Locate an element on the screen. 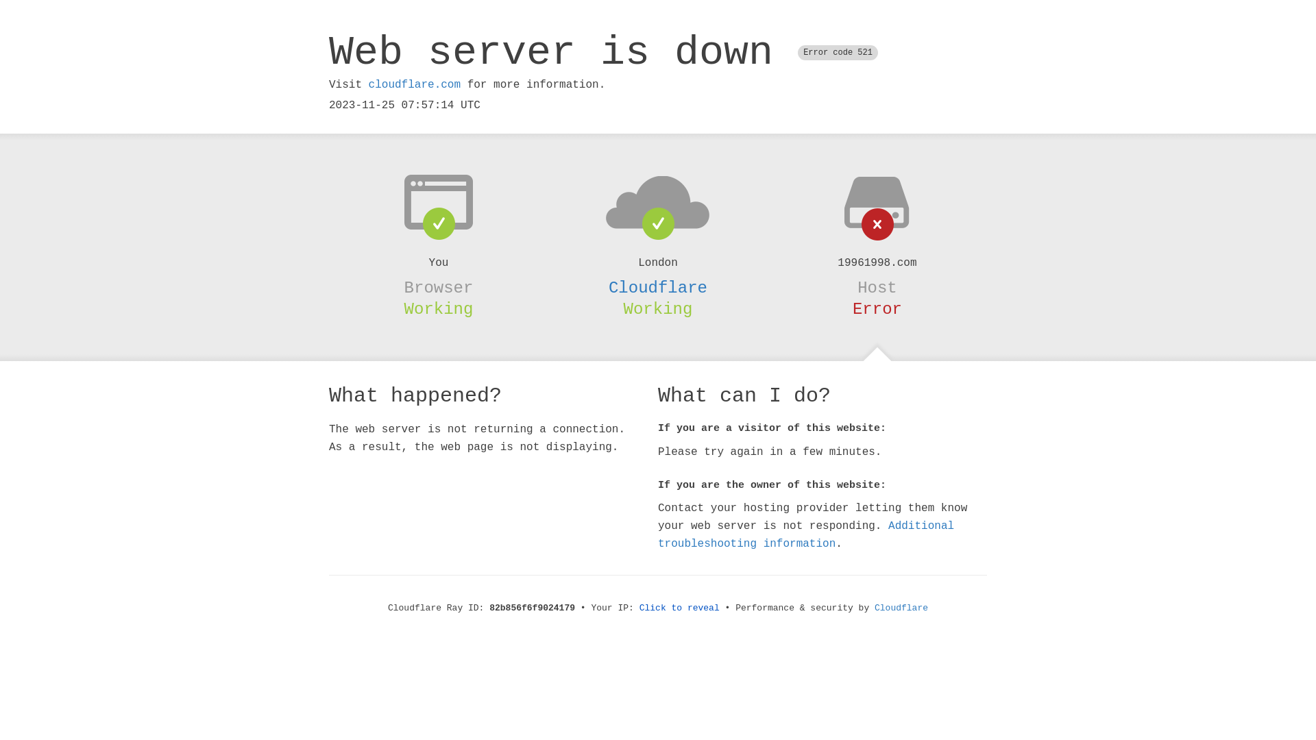 Image resolution: width=1316 pixels, height=740 pixels. Click to reveal is located at coordinates (680, 608).